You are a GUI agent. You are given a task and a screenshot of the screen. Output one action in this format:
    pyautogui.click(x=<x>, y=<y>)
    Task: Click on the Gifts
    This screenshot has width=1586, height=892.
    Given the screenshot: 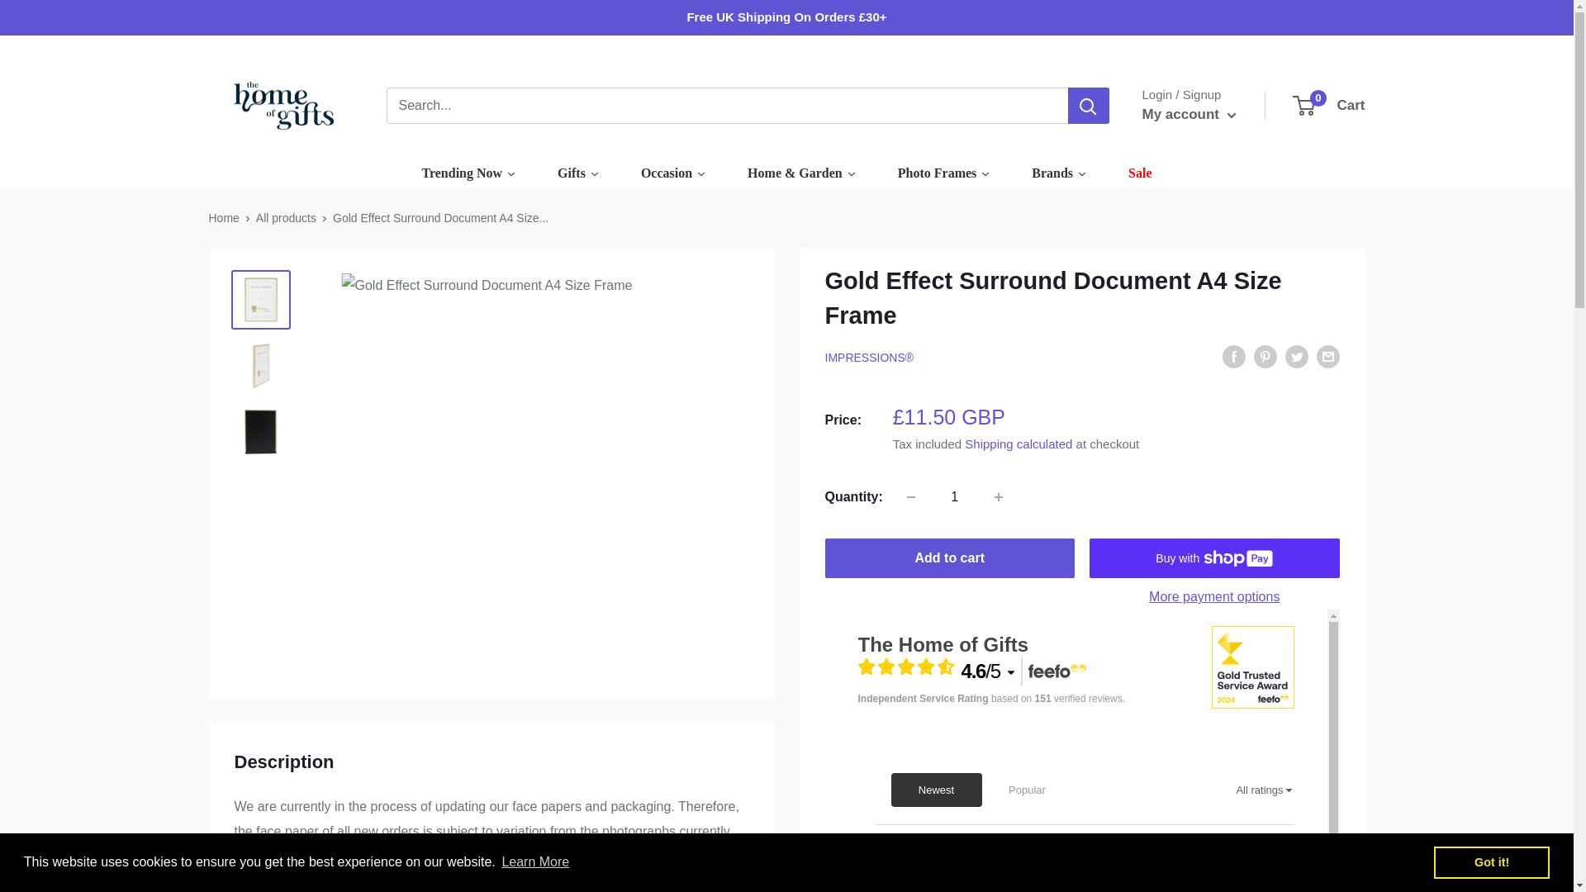 What is the action you would take?
    pyautogui.click(x=1059, y=173)
    